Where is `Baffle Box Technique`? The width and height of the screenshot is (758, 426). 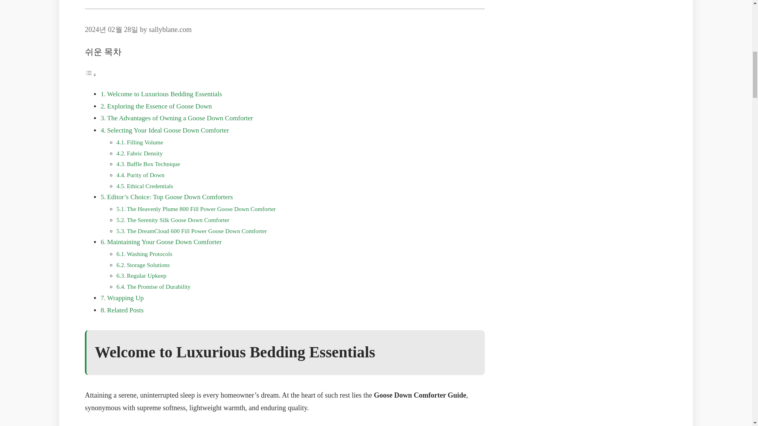 Baffle Box Technique is located at coordinates (153, 164).